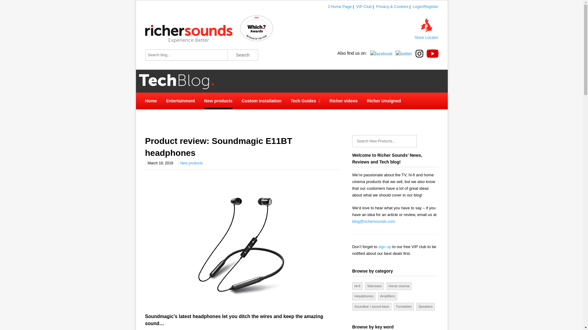  What do you see at coordinates (426, 37) in the screenshot?
I see `Store Locator` at bounding box center [426, 37].